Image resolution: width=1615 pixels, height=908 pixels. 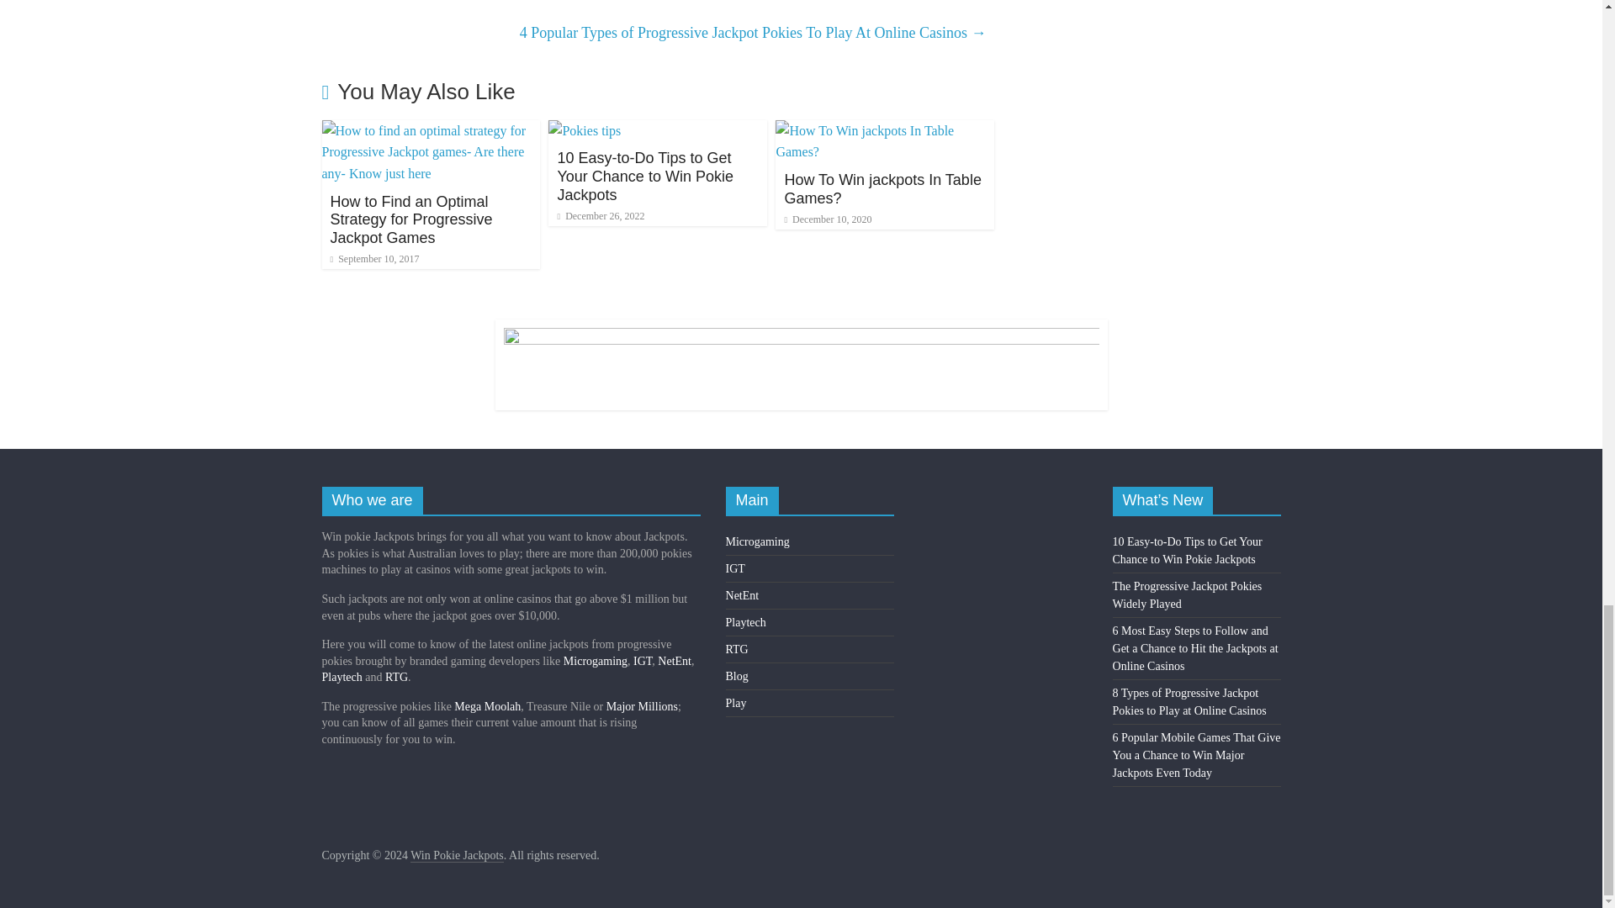 What do you see at coordinates (601, 215) in the screenshot?
I see `December 26, 2022` at bounding box center [601, 215].